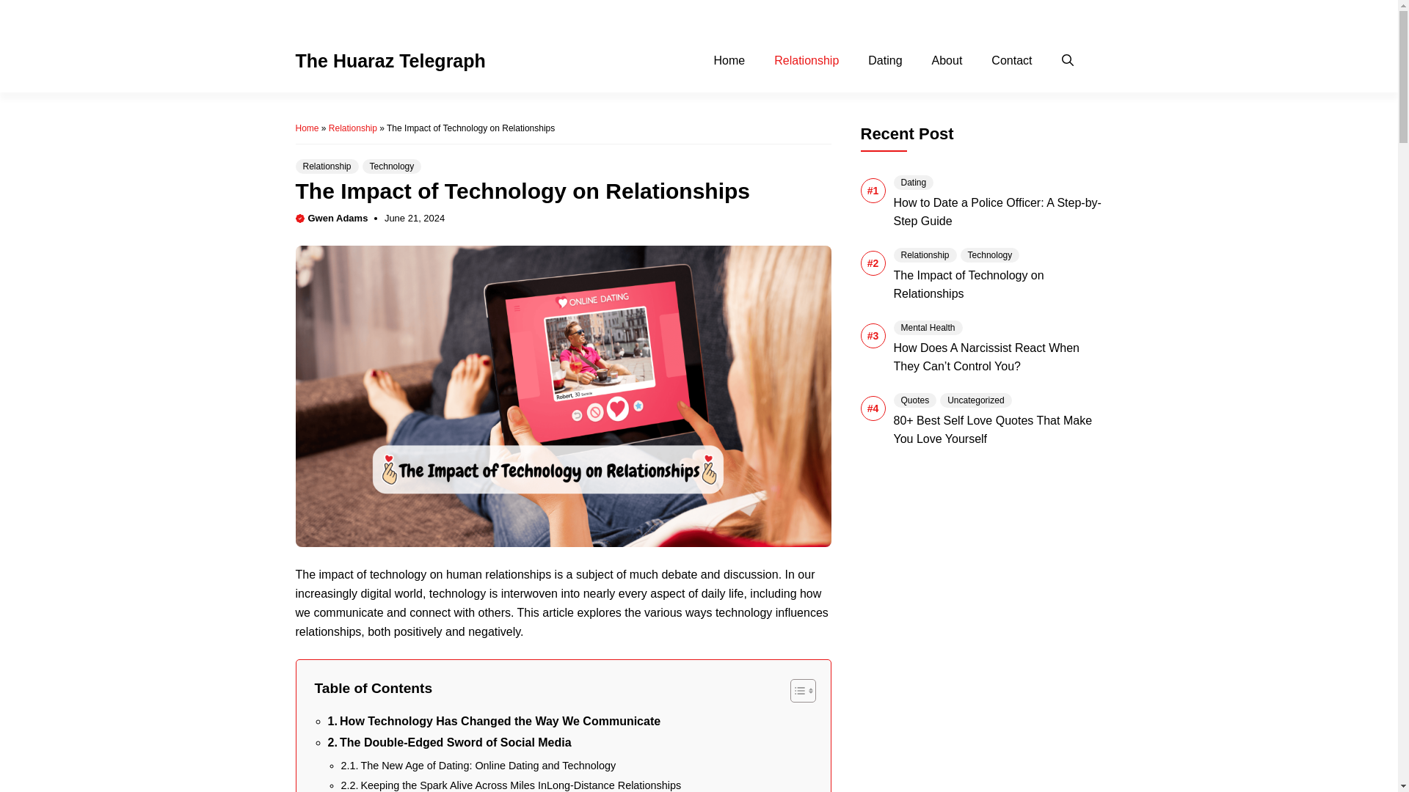  What do you see at coordinates (306, 128) in the screenshot?
I see `Home` at bounding box center [306, 128].